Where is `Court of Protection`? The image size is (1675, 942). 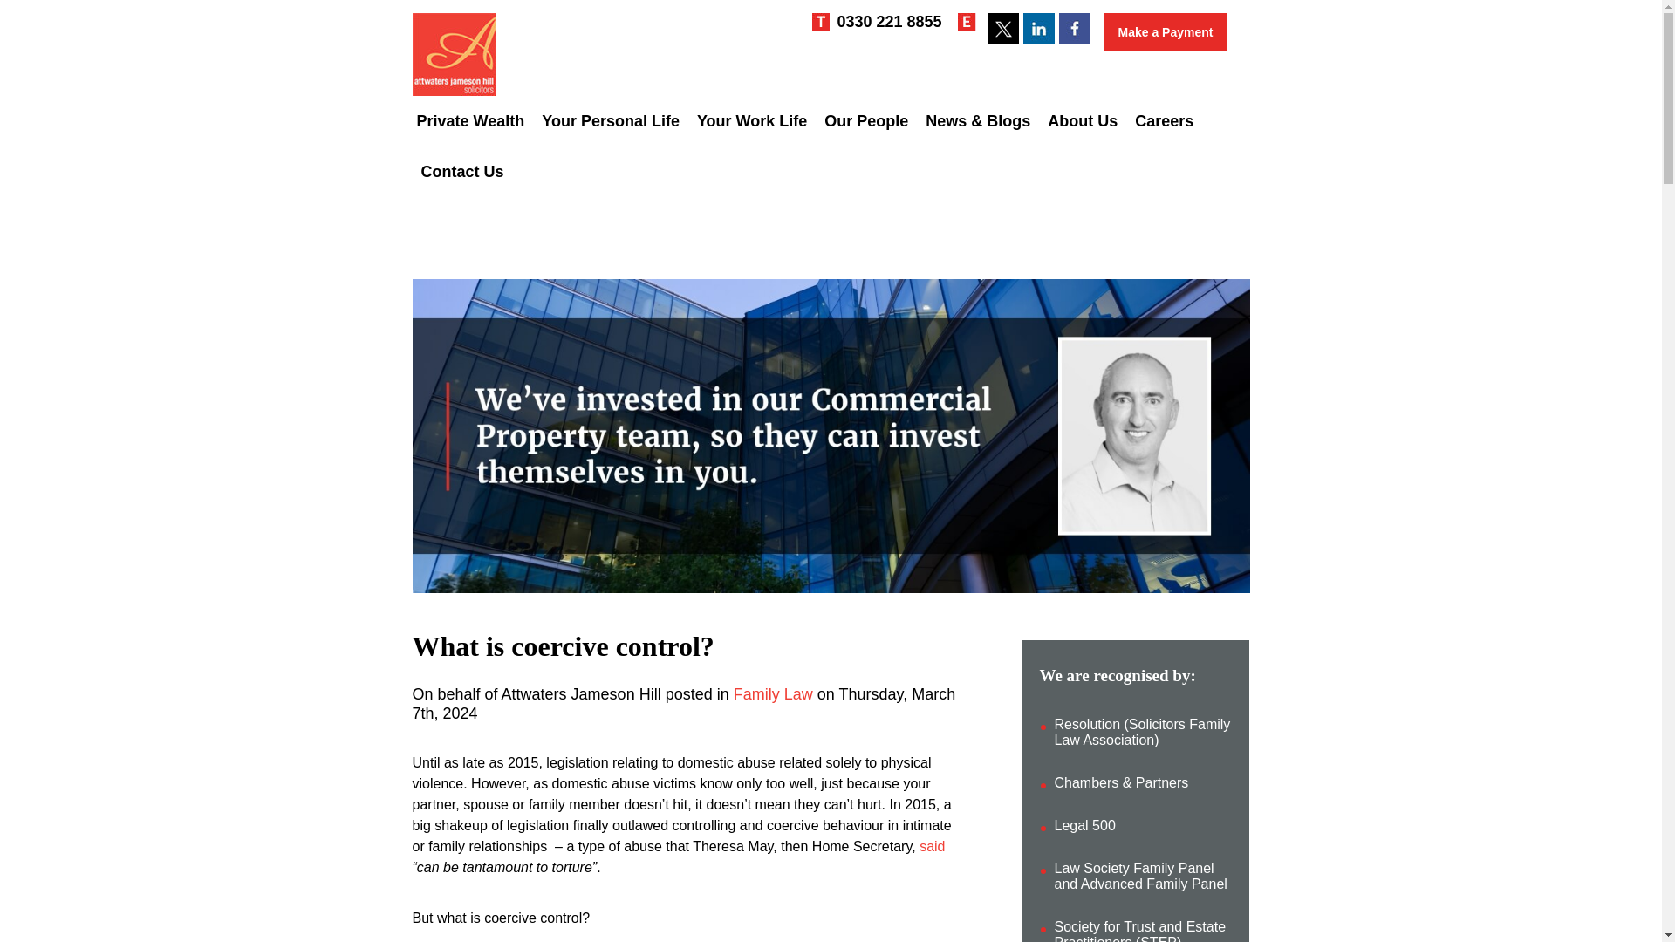 Court of Protection is located at coordinates (609, 163).